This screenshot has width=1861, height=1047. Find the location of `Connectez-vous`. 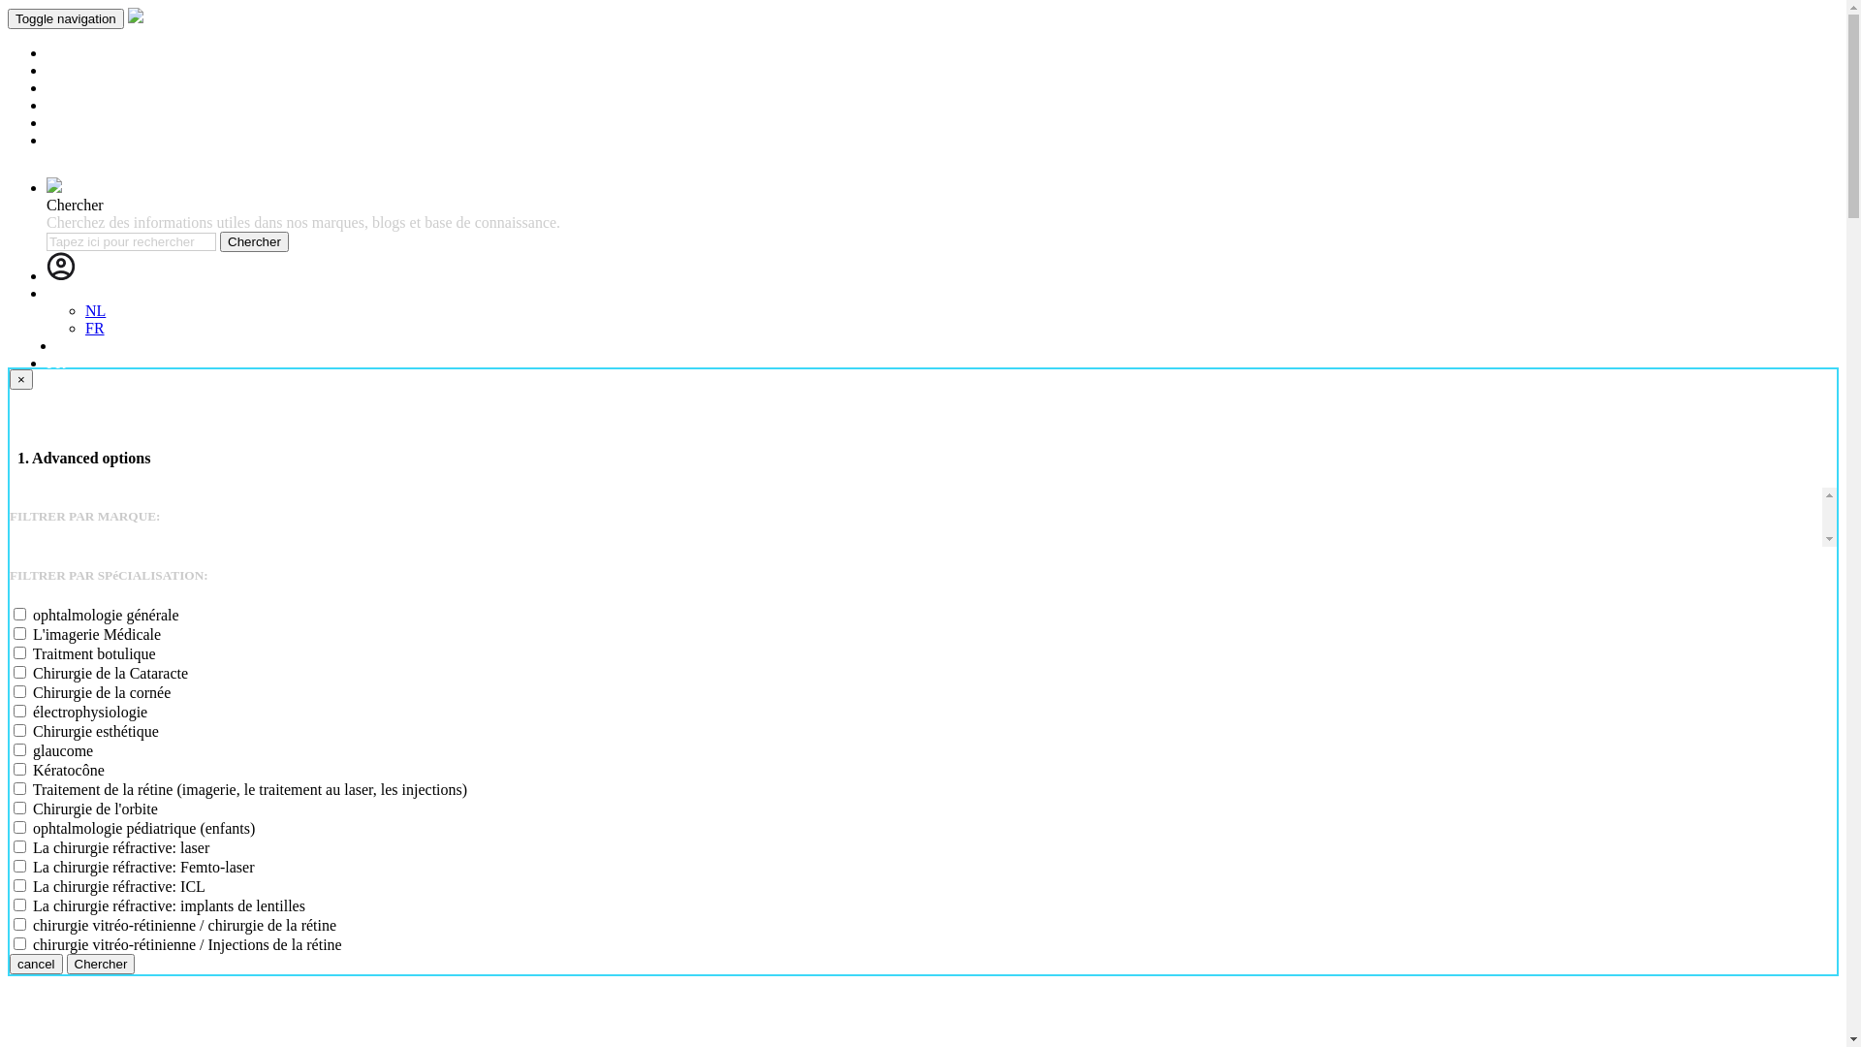

Connectez-vous is located at coordinates (110, 275).